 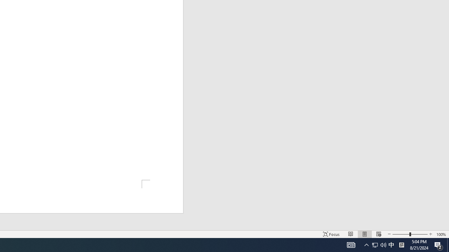 I want to click on Zoom 100%, so click(x=441, y=234).